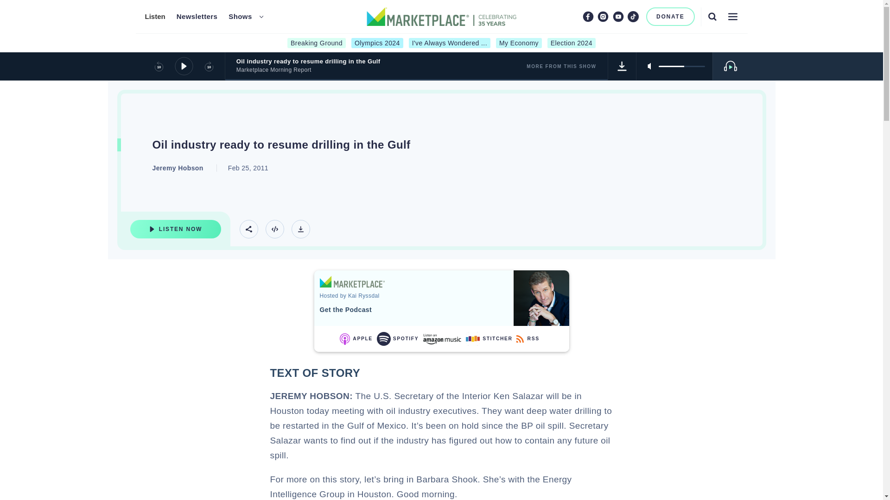 The image size is (890, 500). What do you see at coordinates (352, 281) in the screenshot?
I see `Marketplace` at bounding box center [352, 281].